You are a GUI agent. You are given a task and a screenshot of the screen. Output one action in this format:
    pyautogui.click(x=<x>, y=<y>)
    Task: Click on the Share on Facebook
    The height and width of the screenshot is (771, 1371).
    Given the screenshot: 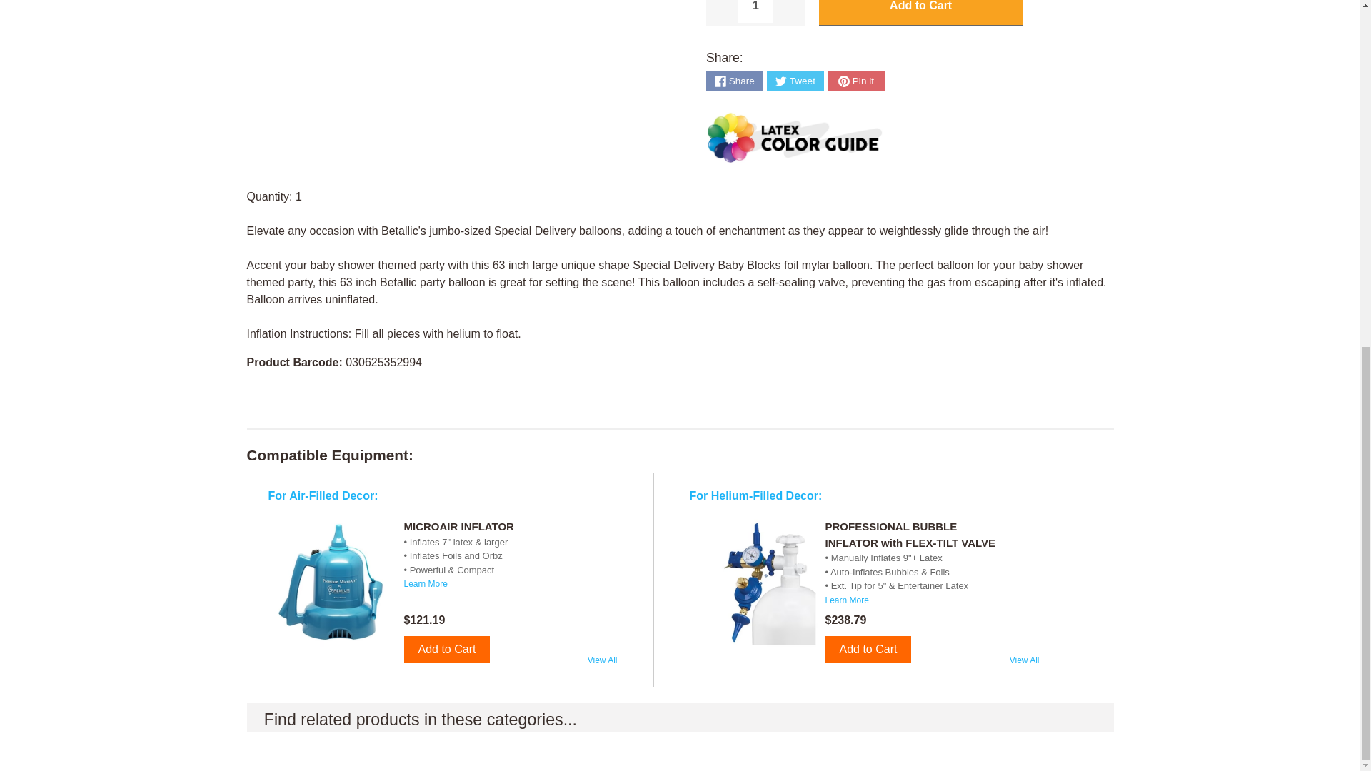 What is the action you would take?
    pyautogui.click(x=734, y=81)
    